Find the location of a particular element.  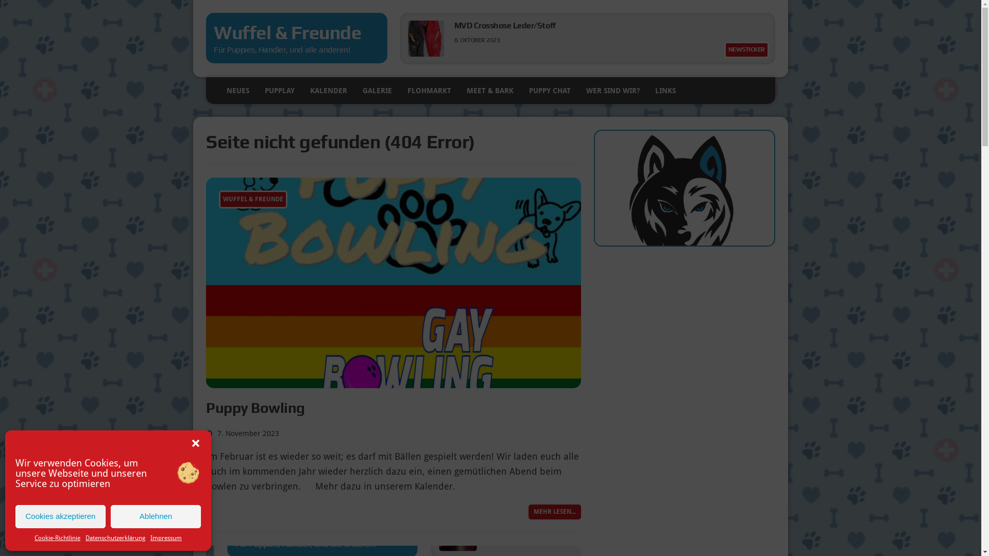

LINKS is located at coordinates (666, 91).